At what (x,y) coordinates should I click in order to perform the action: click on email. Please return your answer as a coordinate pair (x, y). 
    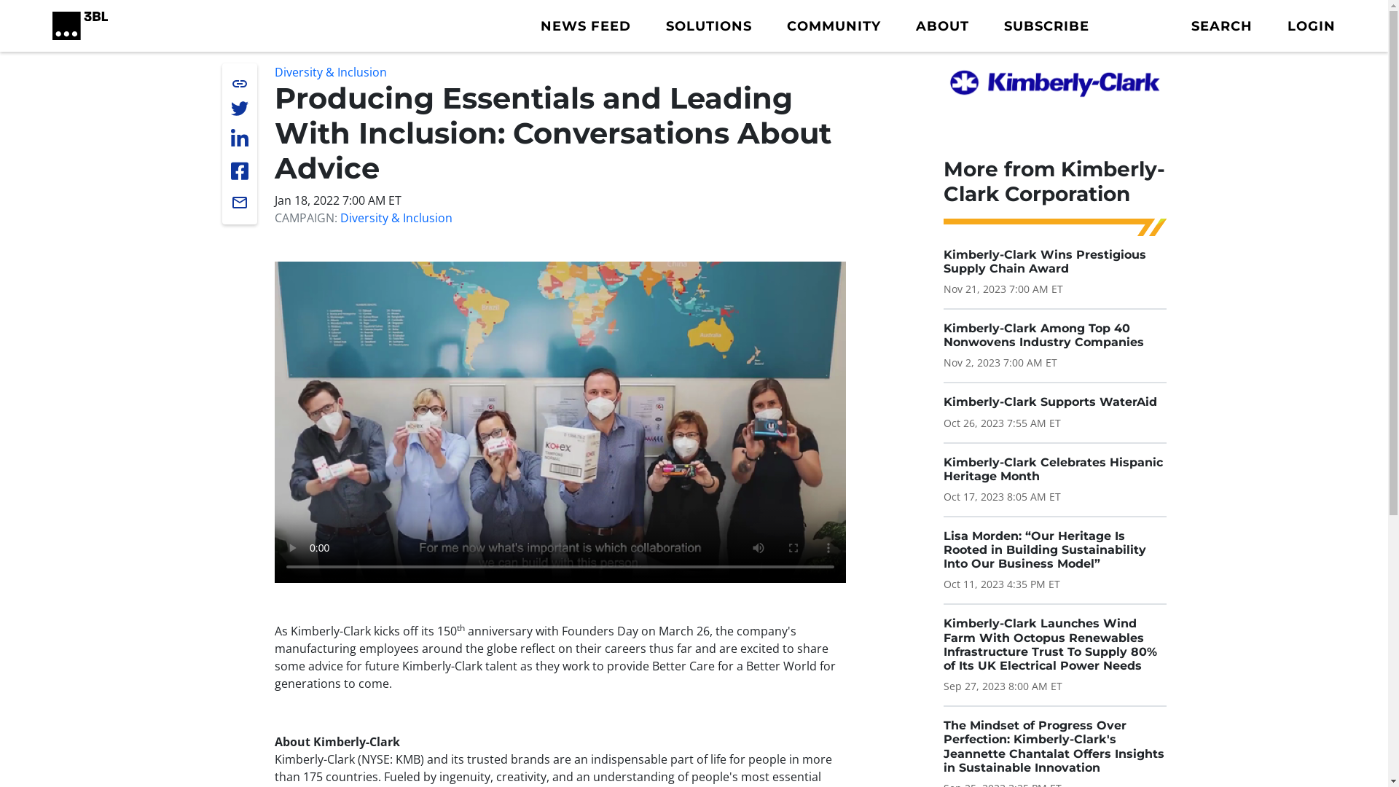
    Looking at the image, I should click on (239, 203).